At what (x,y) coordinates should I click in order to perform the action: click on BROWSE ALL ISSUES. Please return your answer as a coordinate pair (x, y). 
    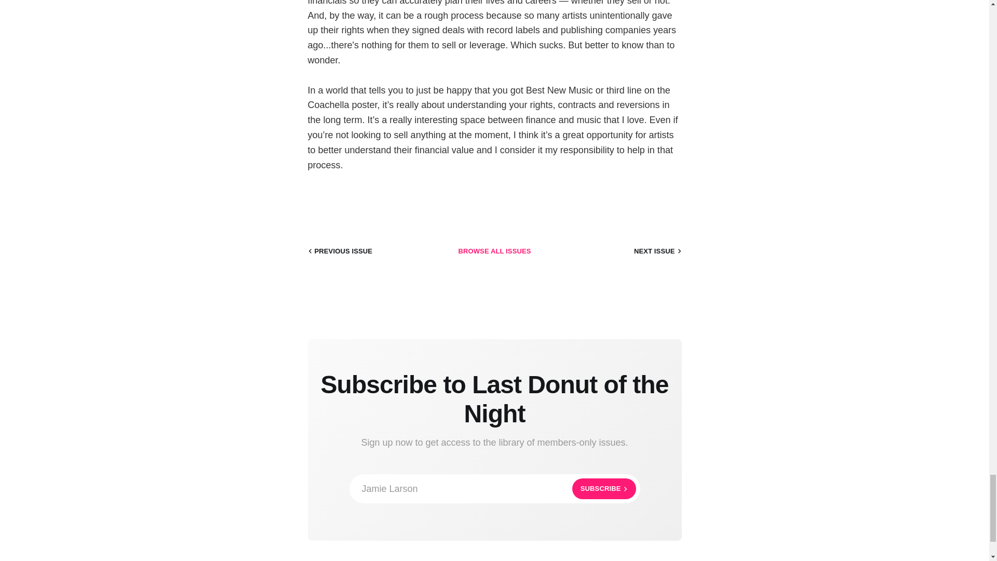
    Looking at the image, I should click on (494, 251).